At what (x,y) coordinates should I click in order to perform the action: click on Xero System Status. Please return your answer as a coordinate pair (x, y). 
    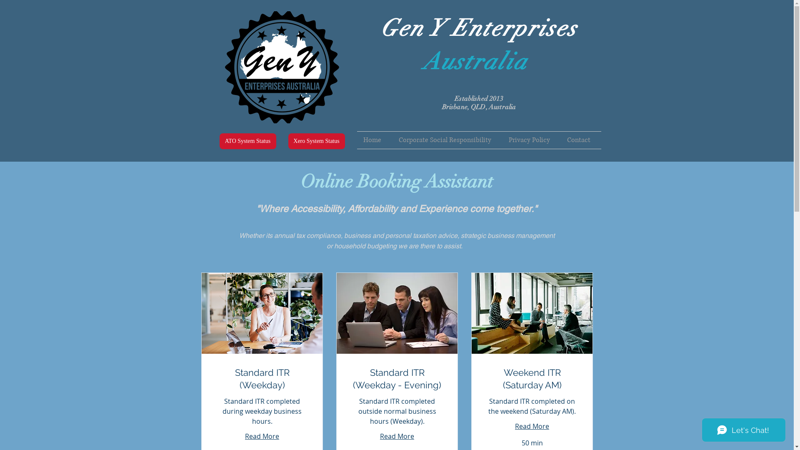
    Looking at the image, I should click on (317, 141).